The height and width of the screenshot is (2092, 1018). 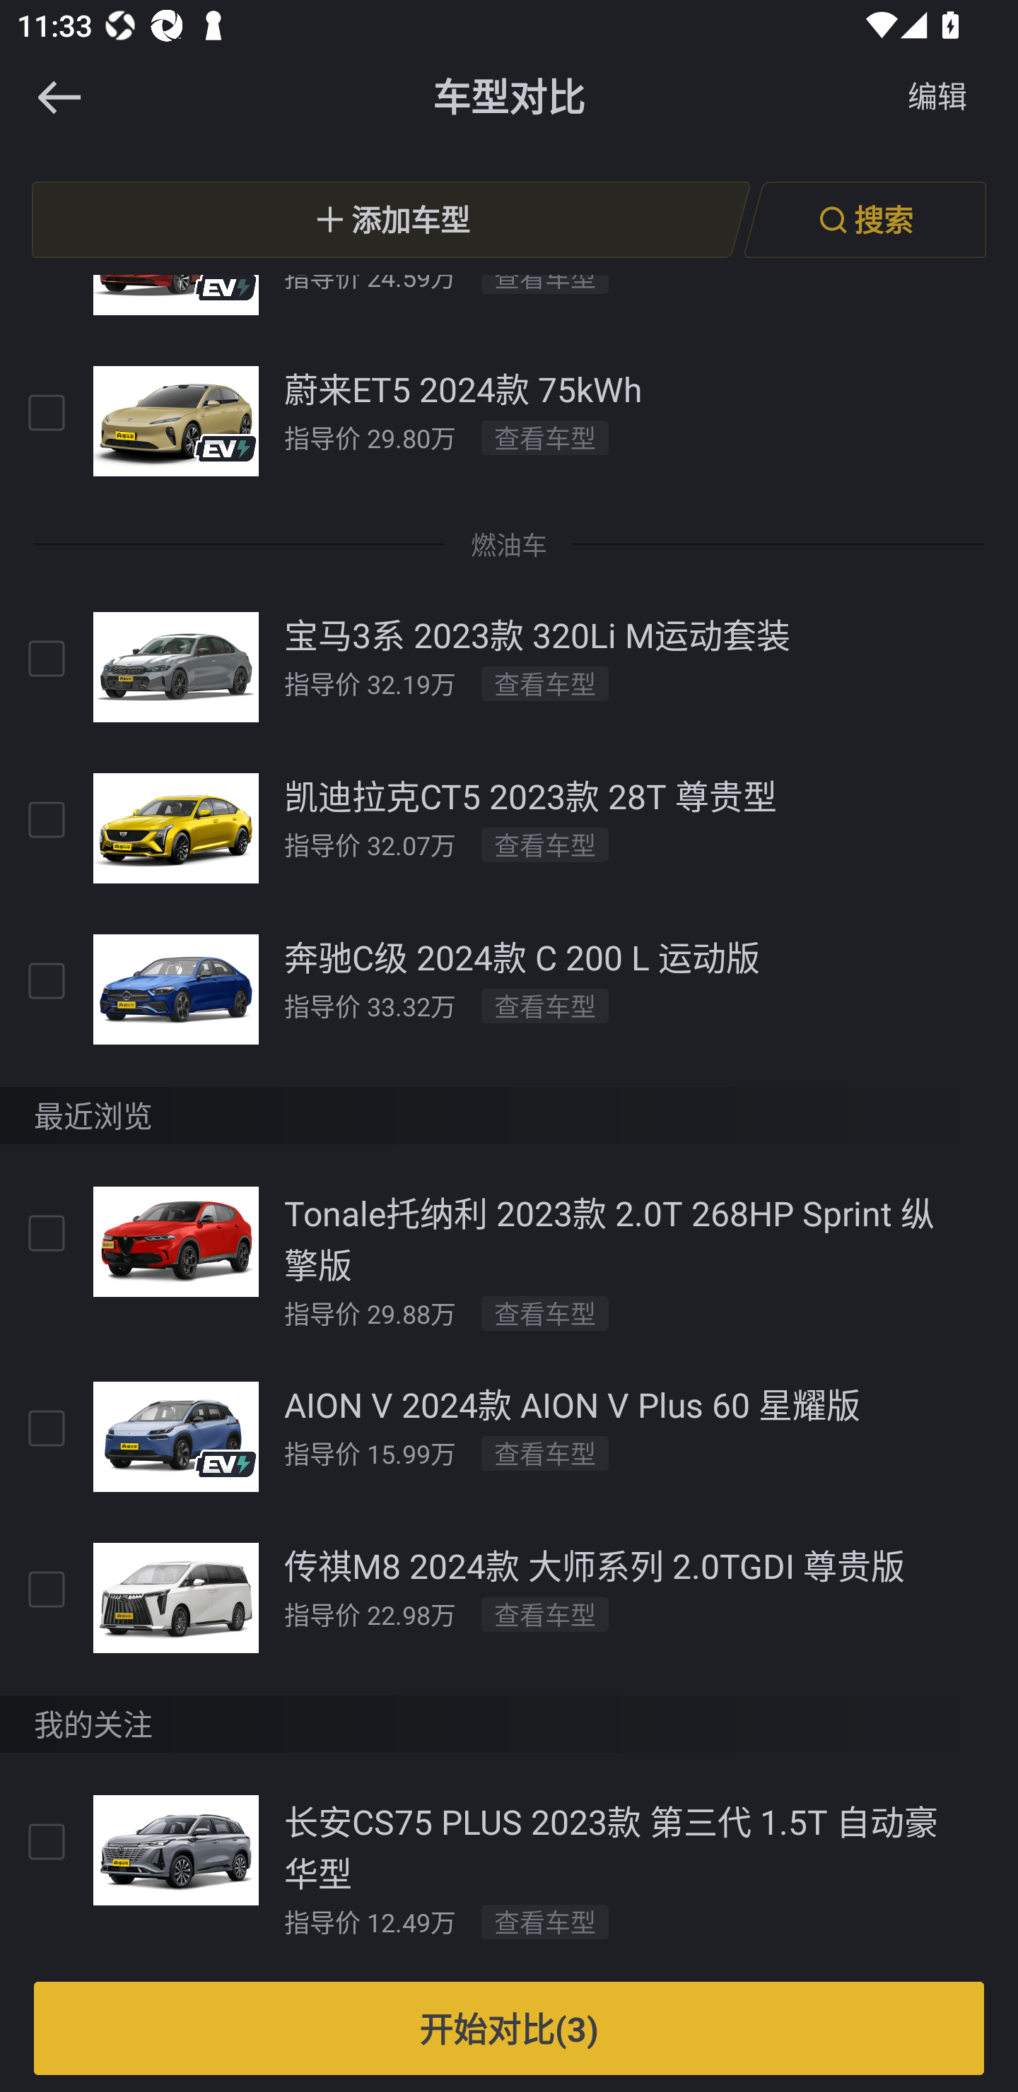 I want to click on 传祺M8 2024款 大师系列 2.0TGDI 尊贵版 指导价 22.98万 查看车型, so click(x=509, y=1597).